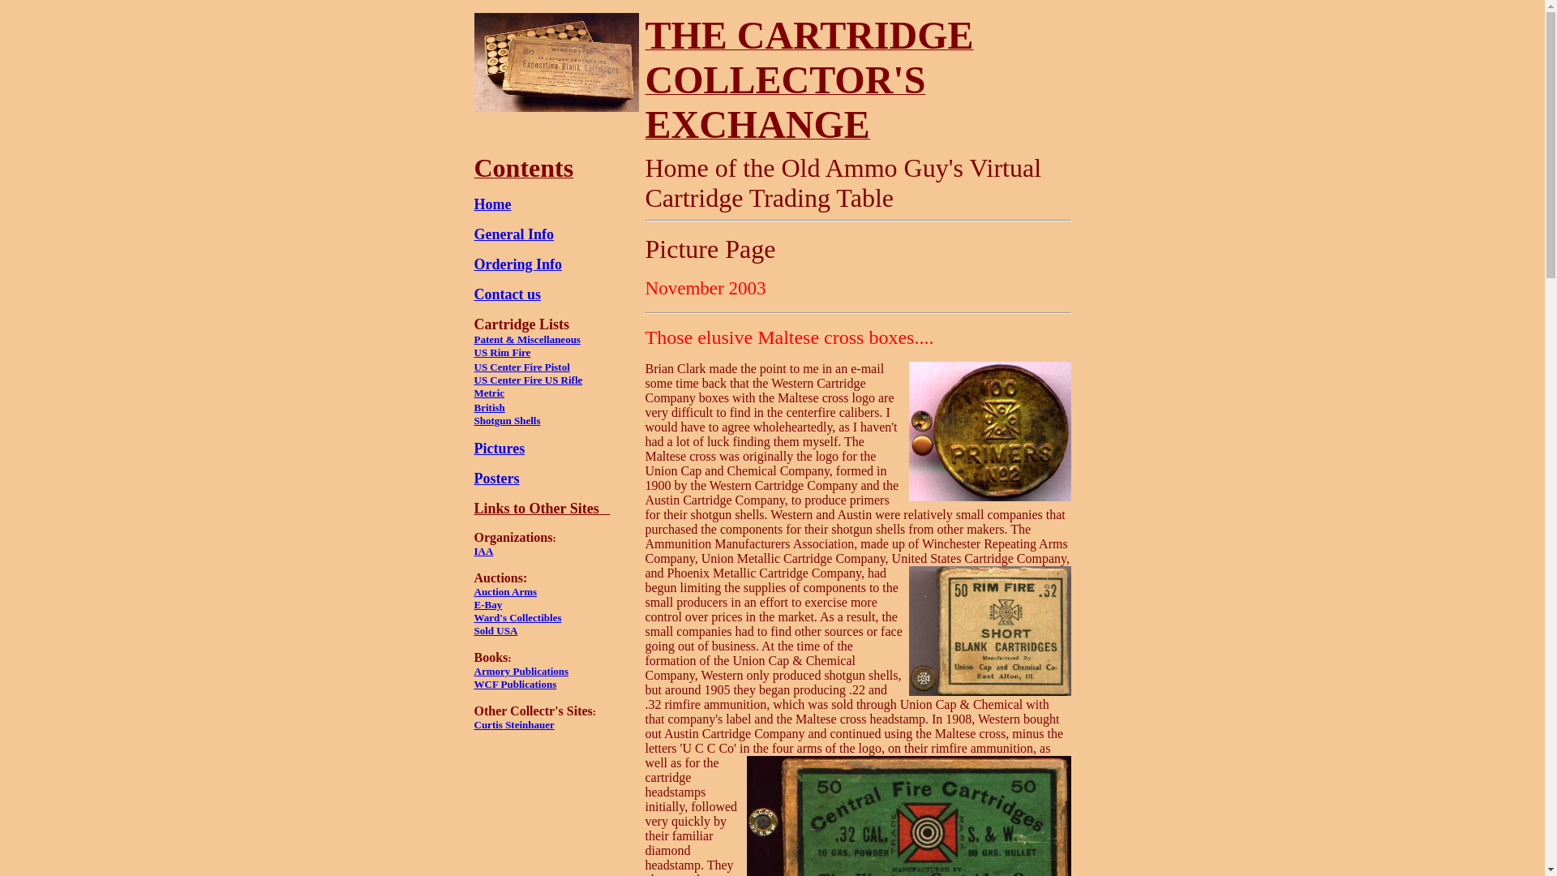 The width and height of the screenshot is (1557, 876). I want to click on Curtis Steinhauer, so click(513, 724).